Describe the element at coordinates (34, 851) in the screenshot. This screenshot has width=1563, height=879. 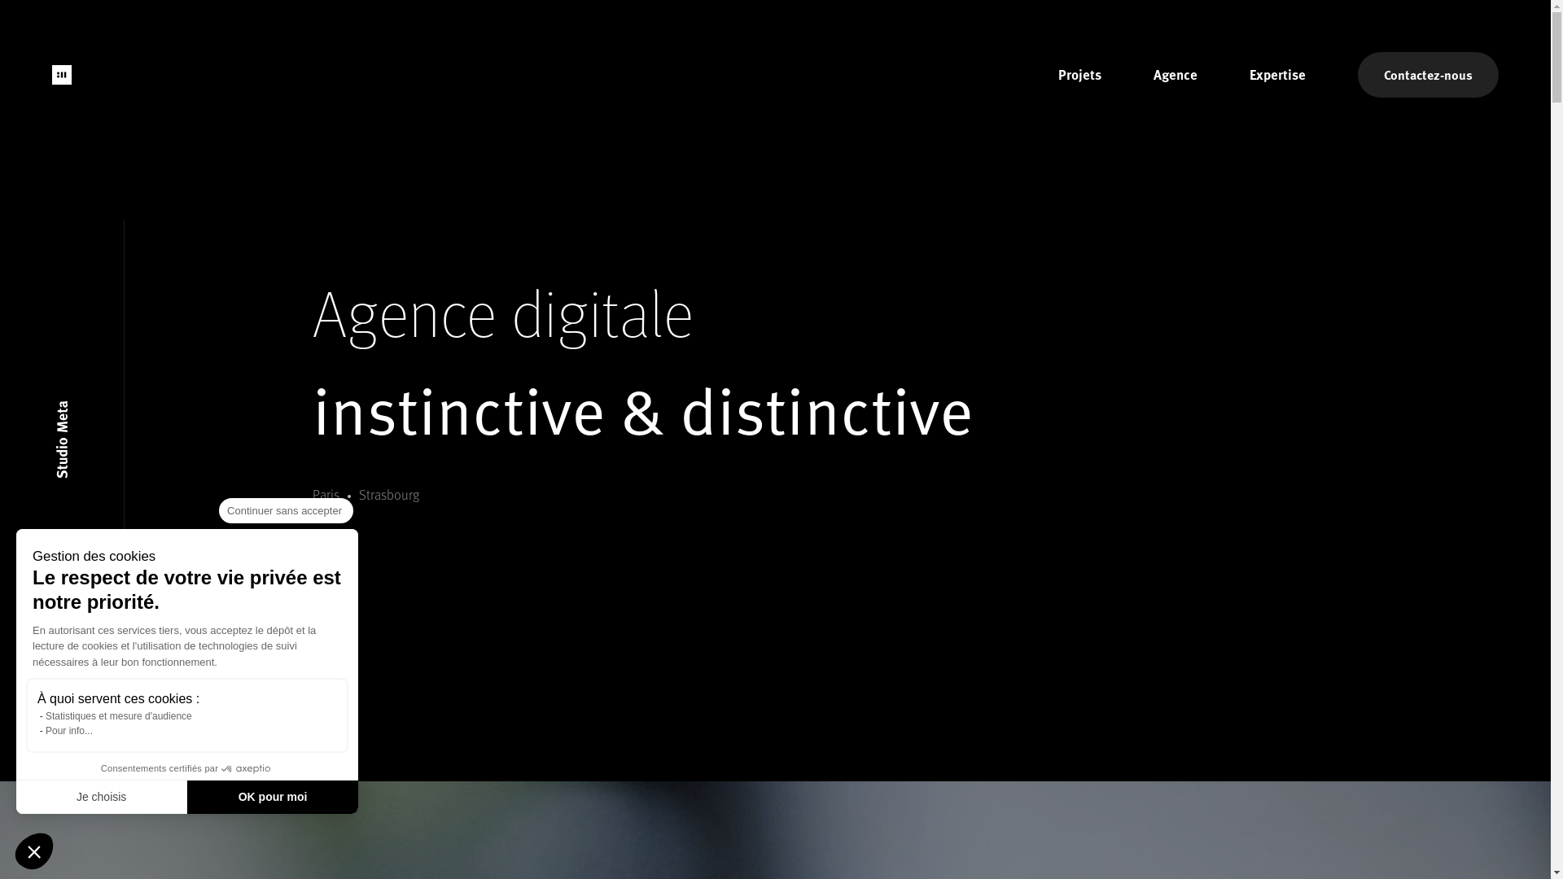
I see `Continuer sans accepter` at that location.